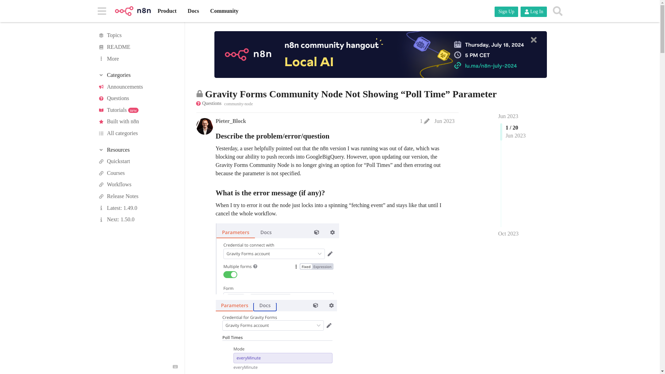 This screenshot has width=665, height=374. What do you see at coordinates (193, 11) in the screenshot?
I see `Docs` at bounding box center [193, 11].